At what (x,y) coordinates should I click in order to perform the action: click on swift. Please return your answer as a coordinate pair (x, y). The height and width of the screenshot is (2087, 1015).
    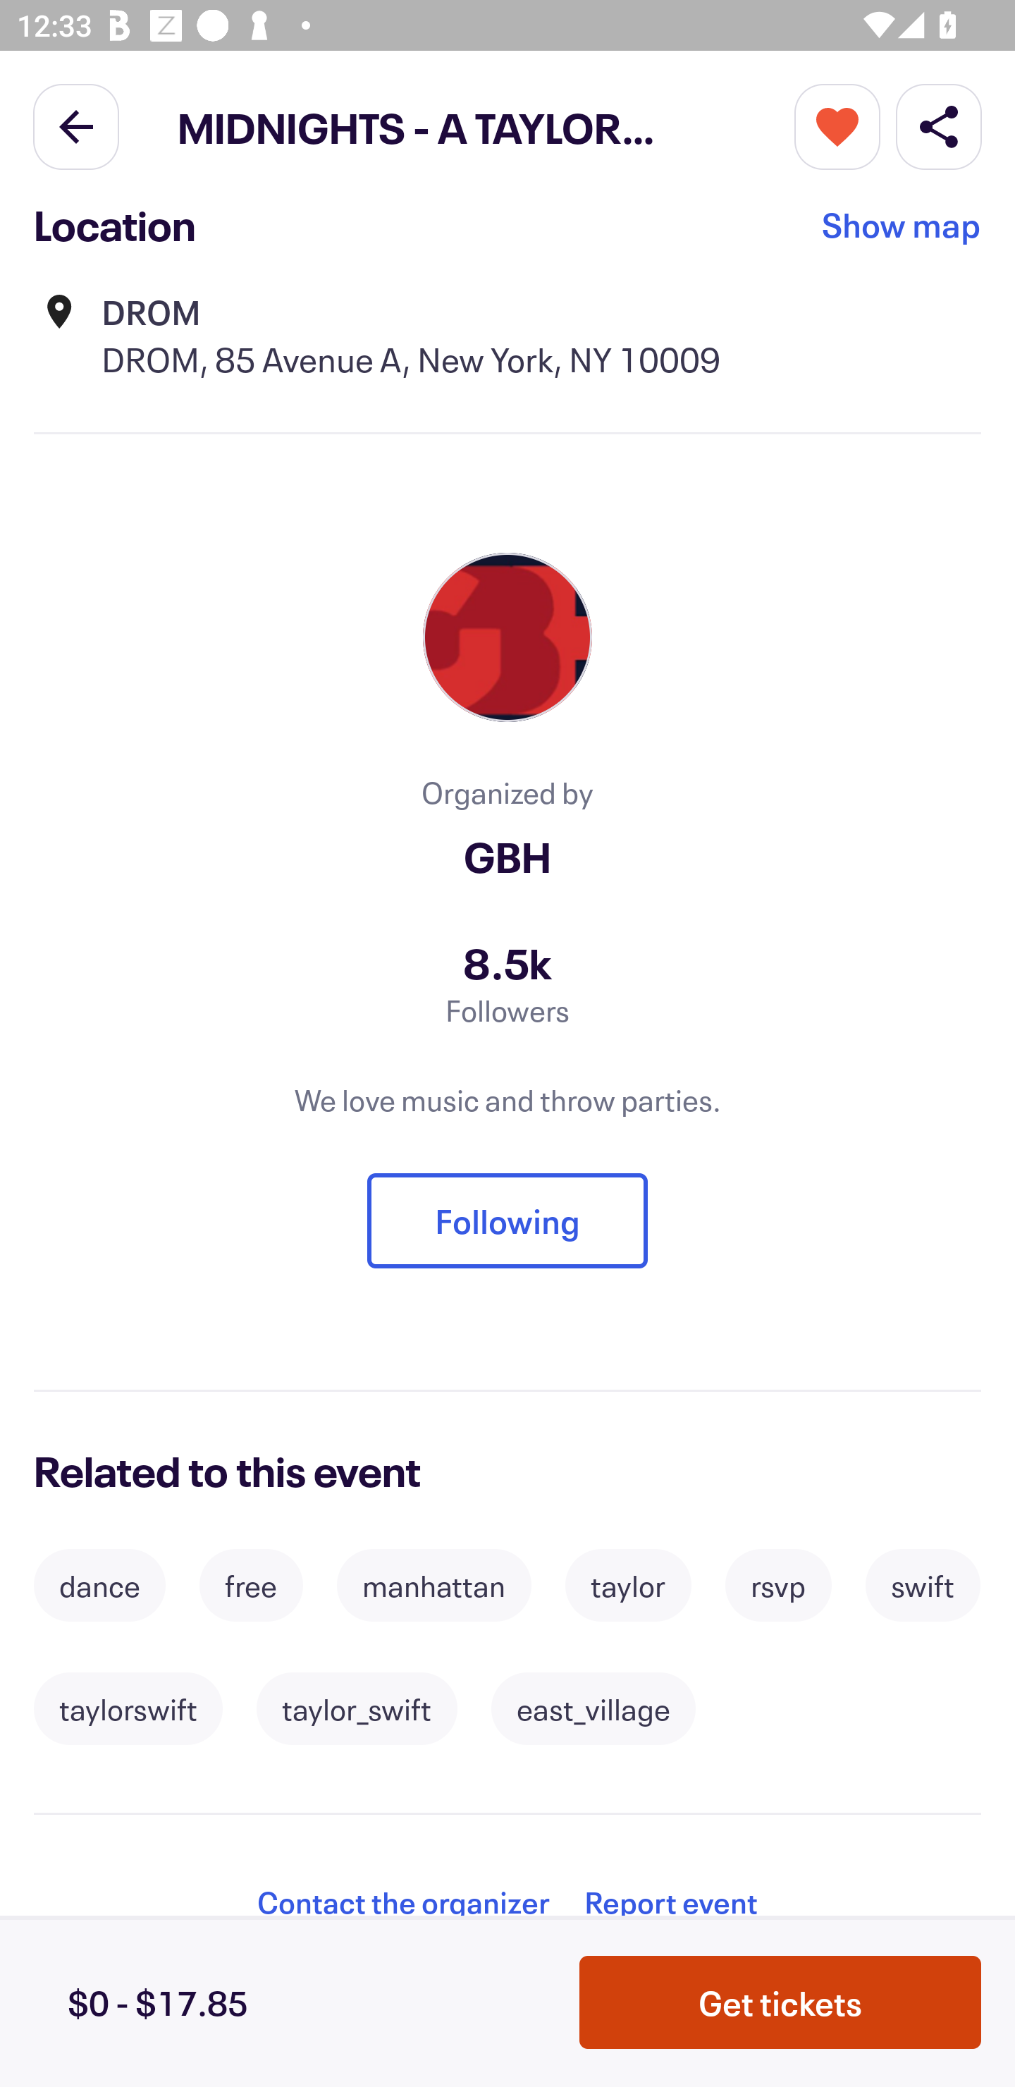
    Looking at the image, I should click on (923, 1585).